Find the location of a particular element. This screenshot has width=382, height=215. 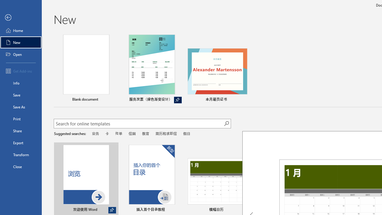

Get Add-ins is located at coordinates (21, 71).